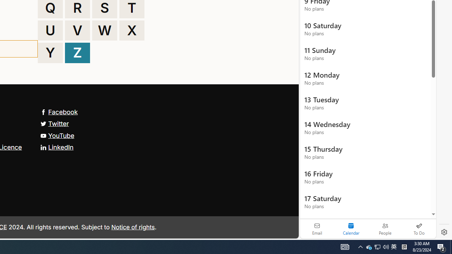 The image size is (452, 254). Describe the element at coordinates (133, 226) in the screenshot. I see `Notice of rights` at that location.